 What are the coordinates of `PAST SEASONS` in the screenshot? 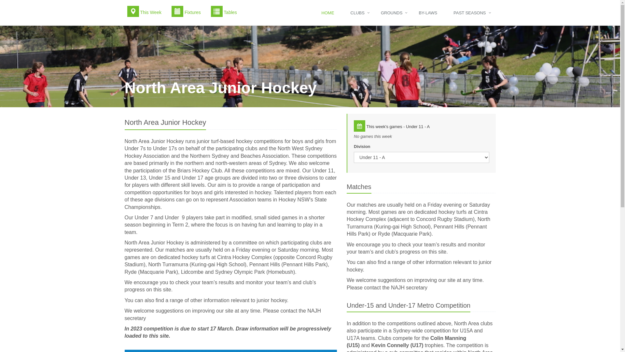 It's located at (471, 12).